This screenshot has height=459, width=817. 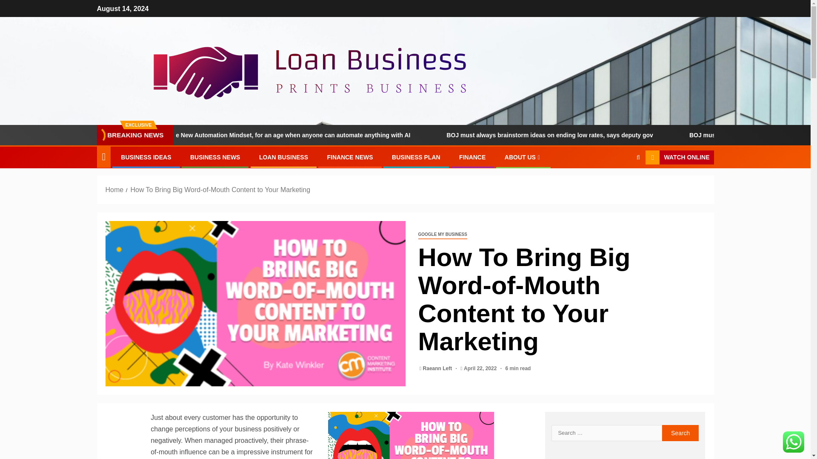 I want to click on BUSINESS PLAN, so click(x=416, y=157).